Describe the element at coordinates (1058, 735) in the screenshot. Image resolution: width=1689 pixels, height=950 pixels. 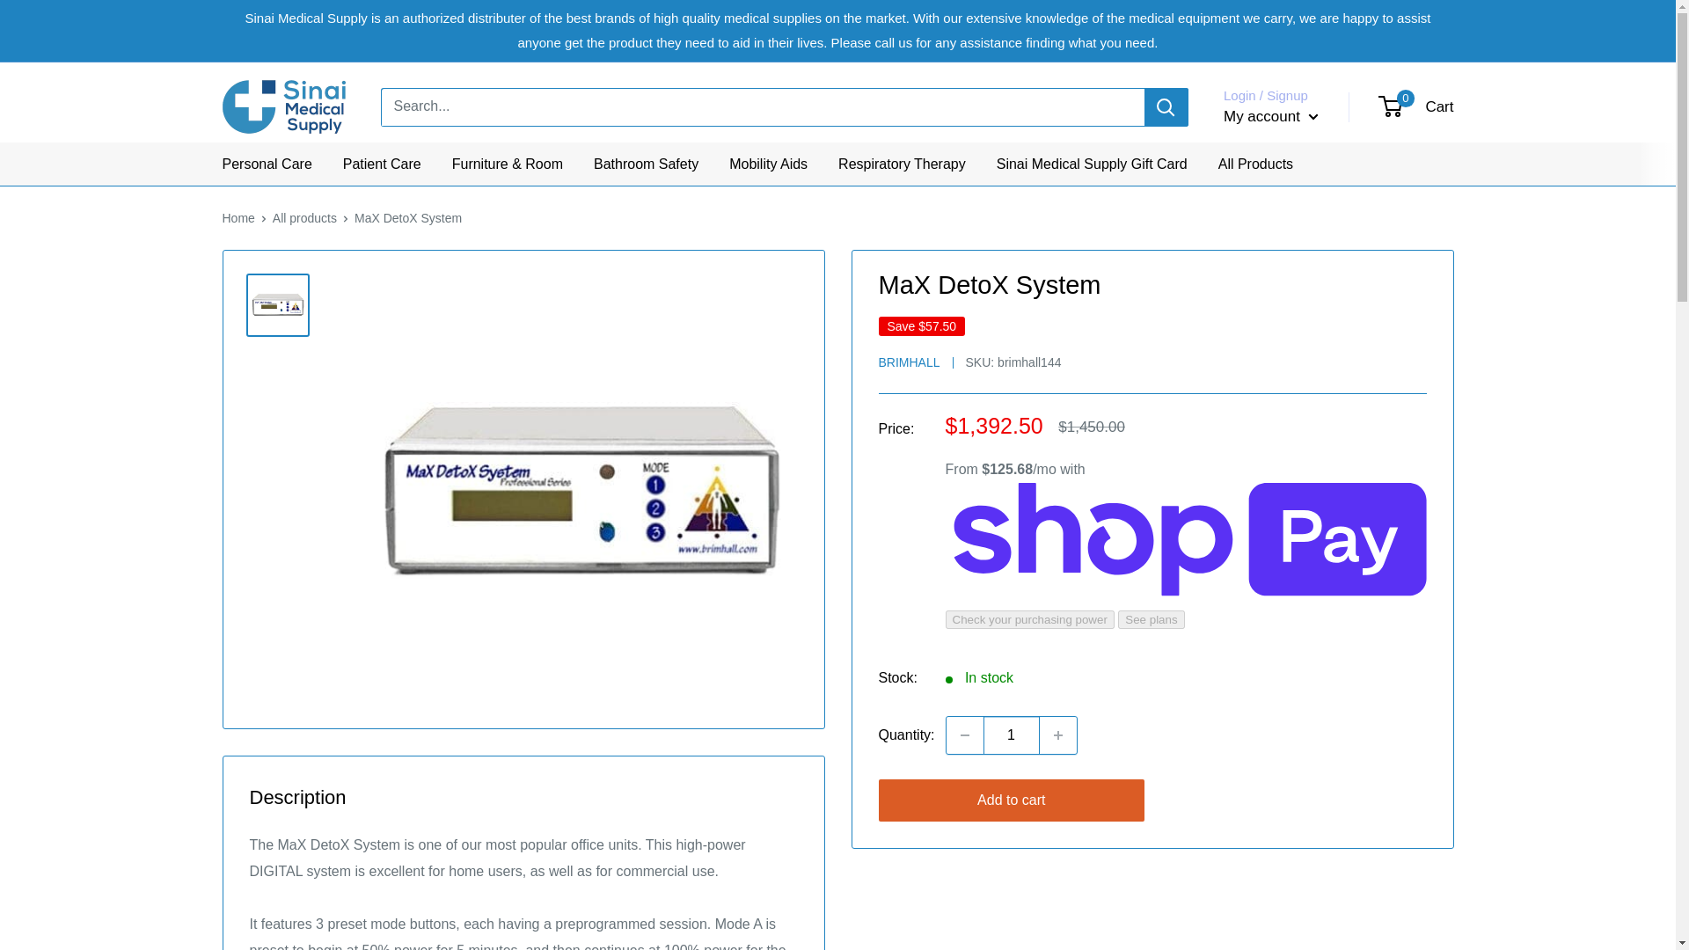
I see `All products` at that location.